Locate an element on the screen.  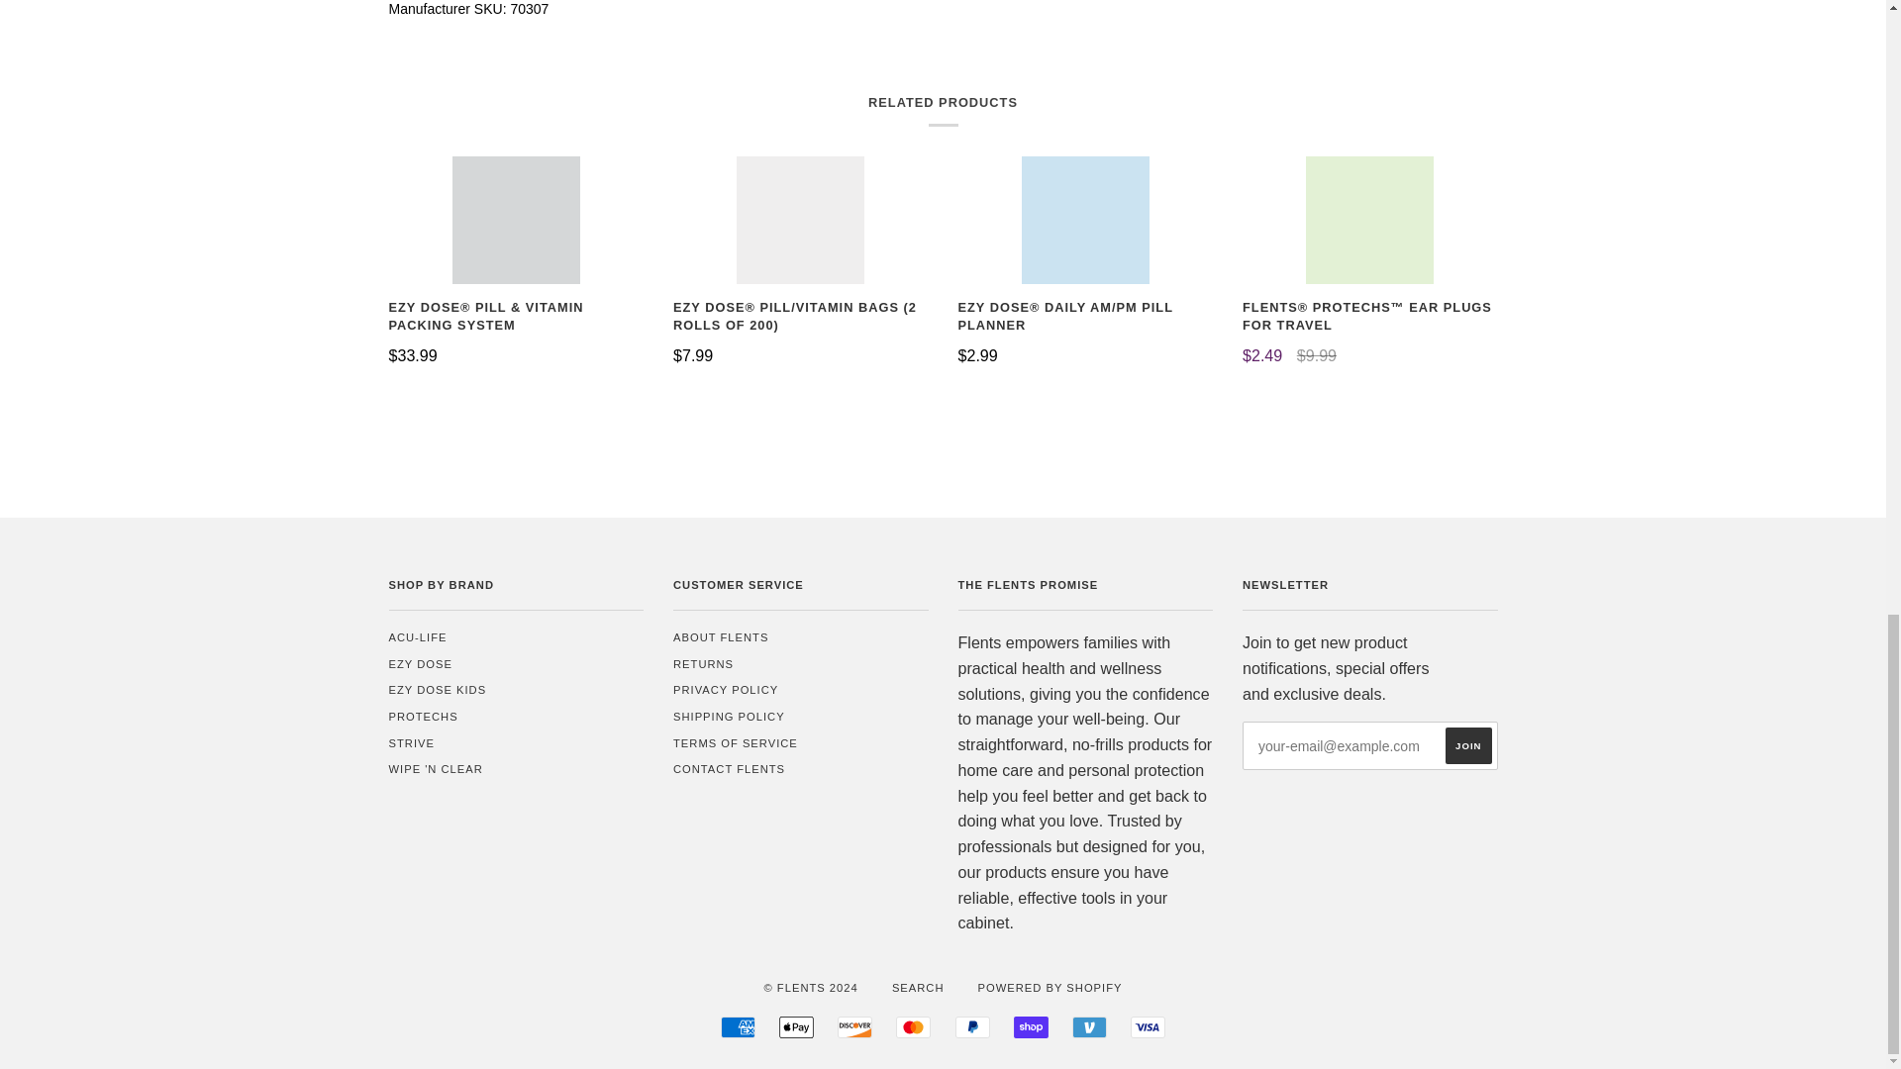
PAYPAL is located at coordinates (972, 1027).